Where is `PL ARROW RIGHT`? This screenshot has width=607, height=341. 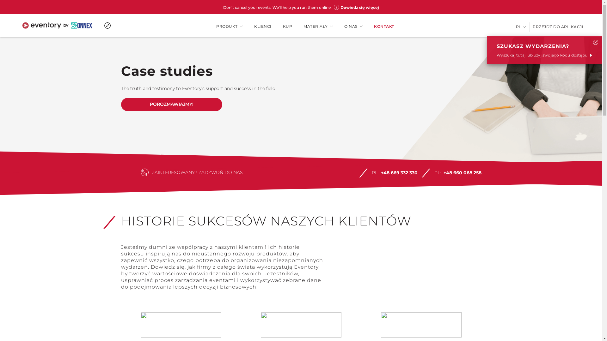 PL ARROW RIGHT is located at coordinates (521, 27).